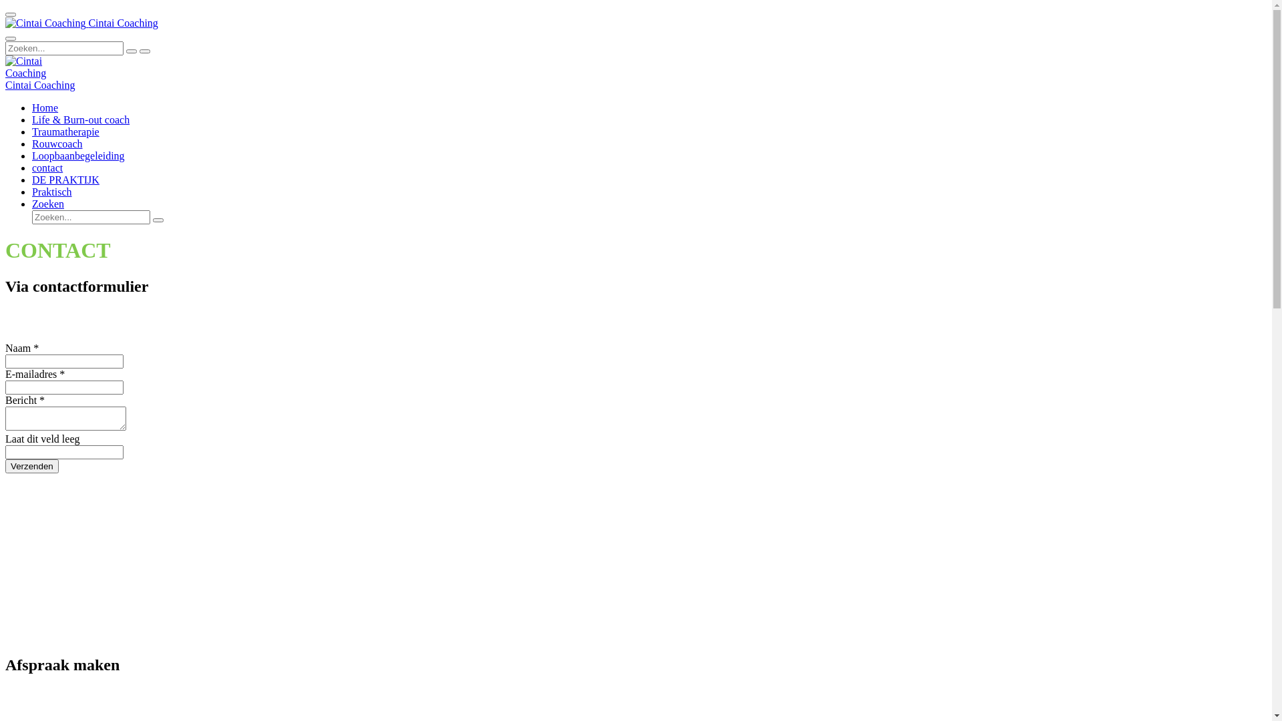 This screenshot has width=1282, height=721. Describe the element at coordinates (81, 120) in the screenshot. I see `Life & Burn-out coach` at that location.